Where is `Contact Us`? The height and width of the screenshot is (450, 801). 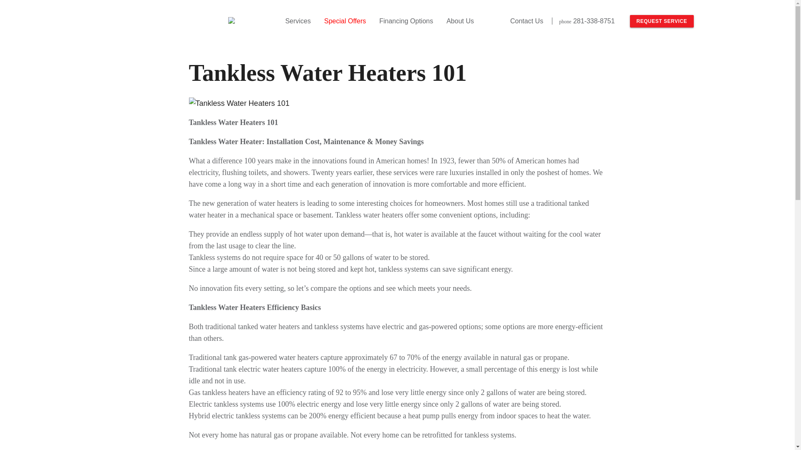
Contact Us is located at coordinates (526, 21).